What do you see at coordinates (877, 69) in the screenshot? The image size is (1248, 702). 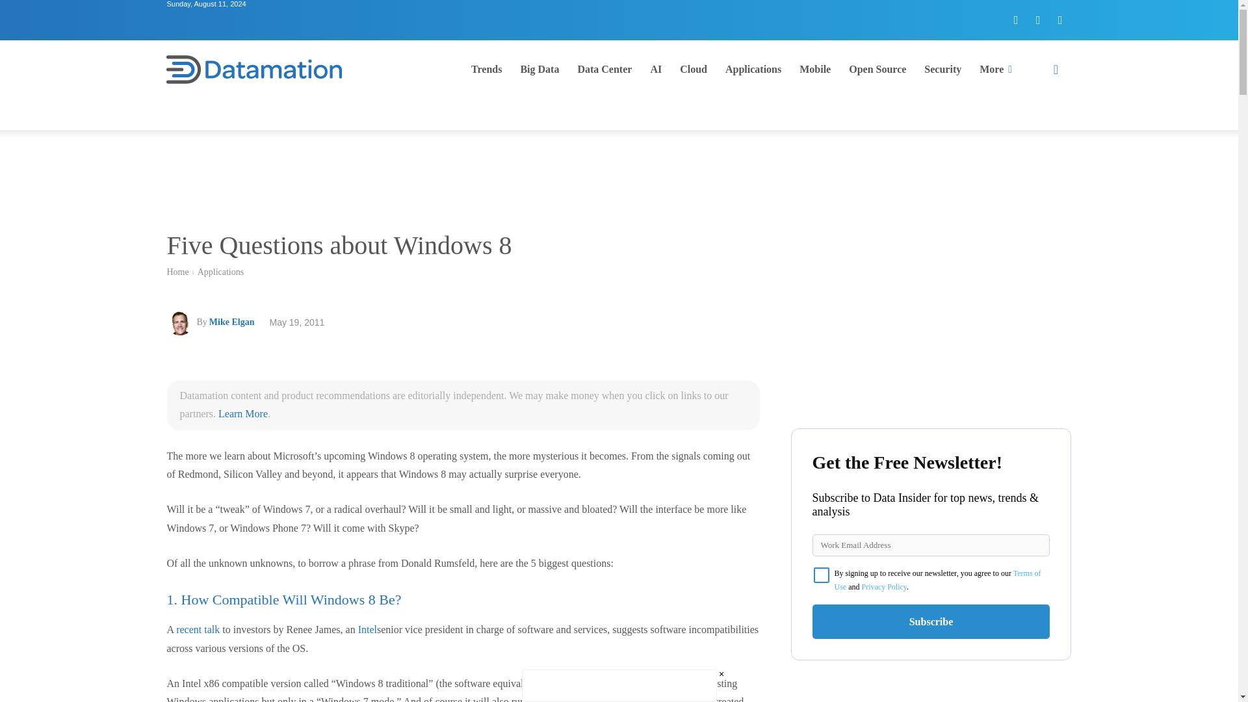 I see `Open Source` at bounding box center [877, 69].